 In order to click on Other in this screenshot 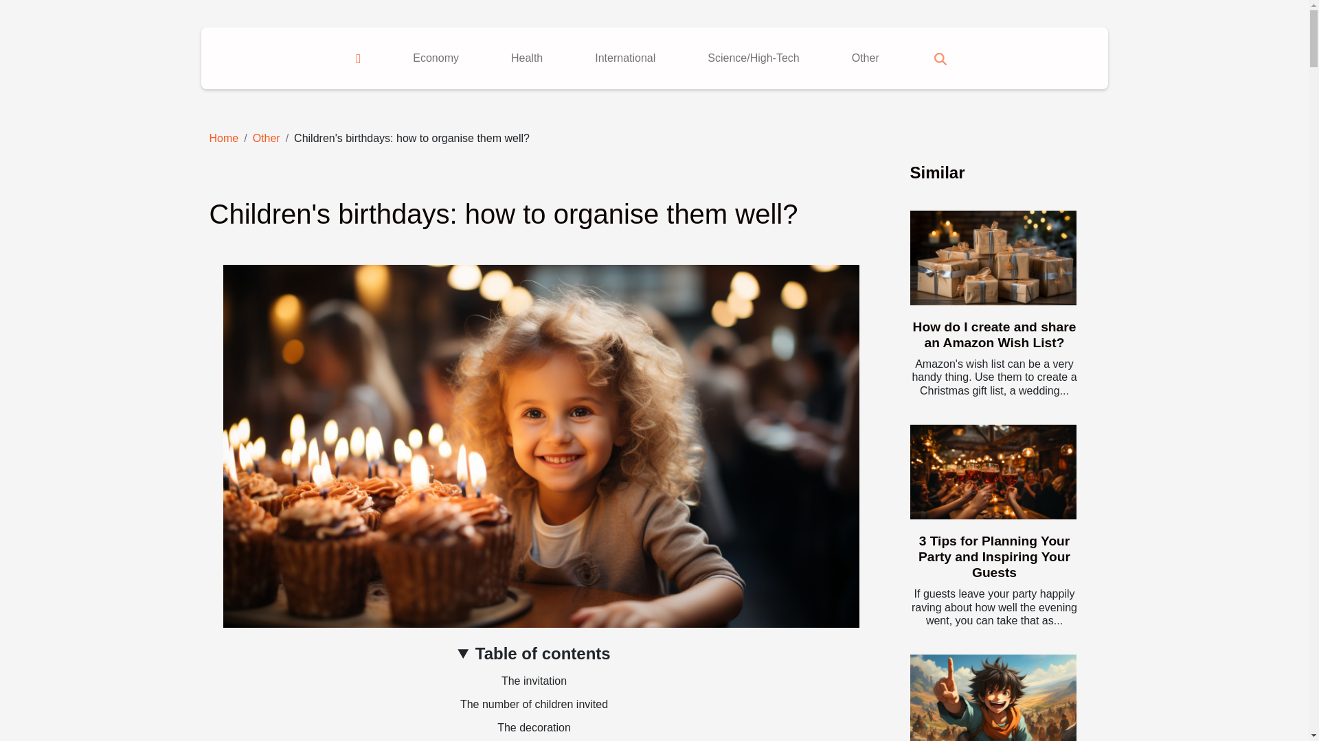, I will do `click(866, 58)`.